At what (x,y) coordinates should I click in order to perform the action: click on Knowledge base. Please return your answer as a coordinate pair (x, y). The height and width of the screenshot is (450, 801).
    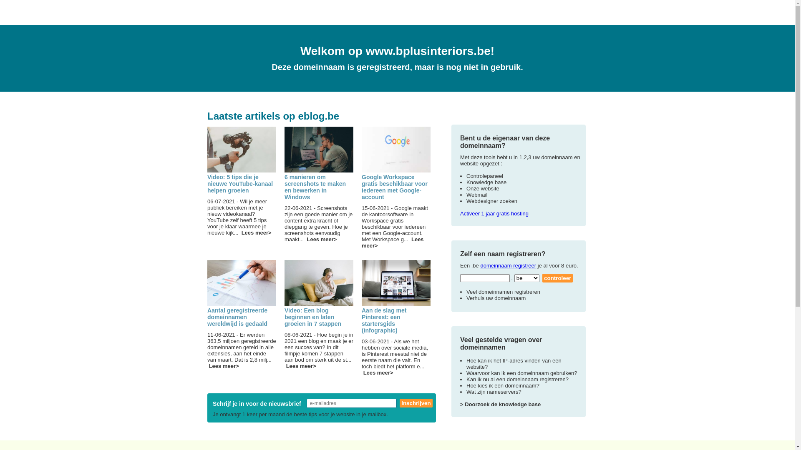
    Looking at the image, I should click on (486, 182).